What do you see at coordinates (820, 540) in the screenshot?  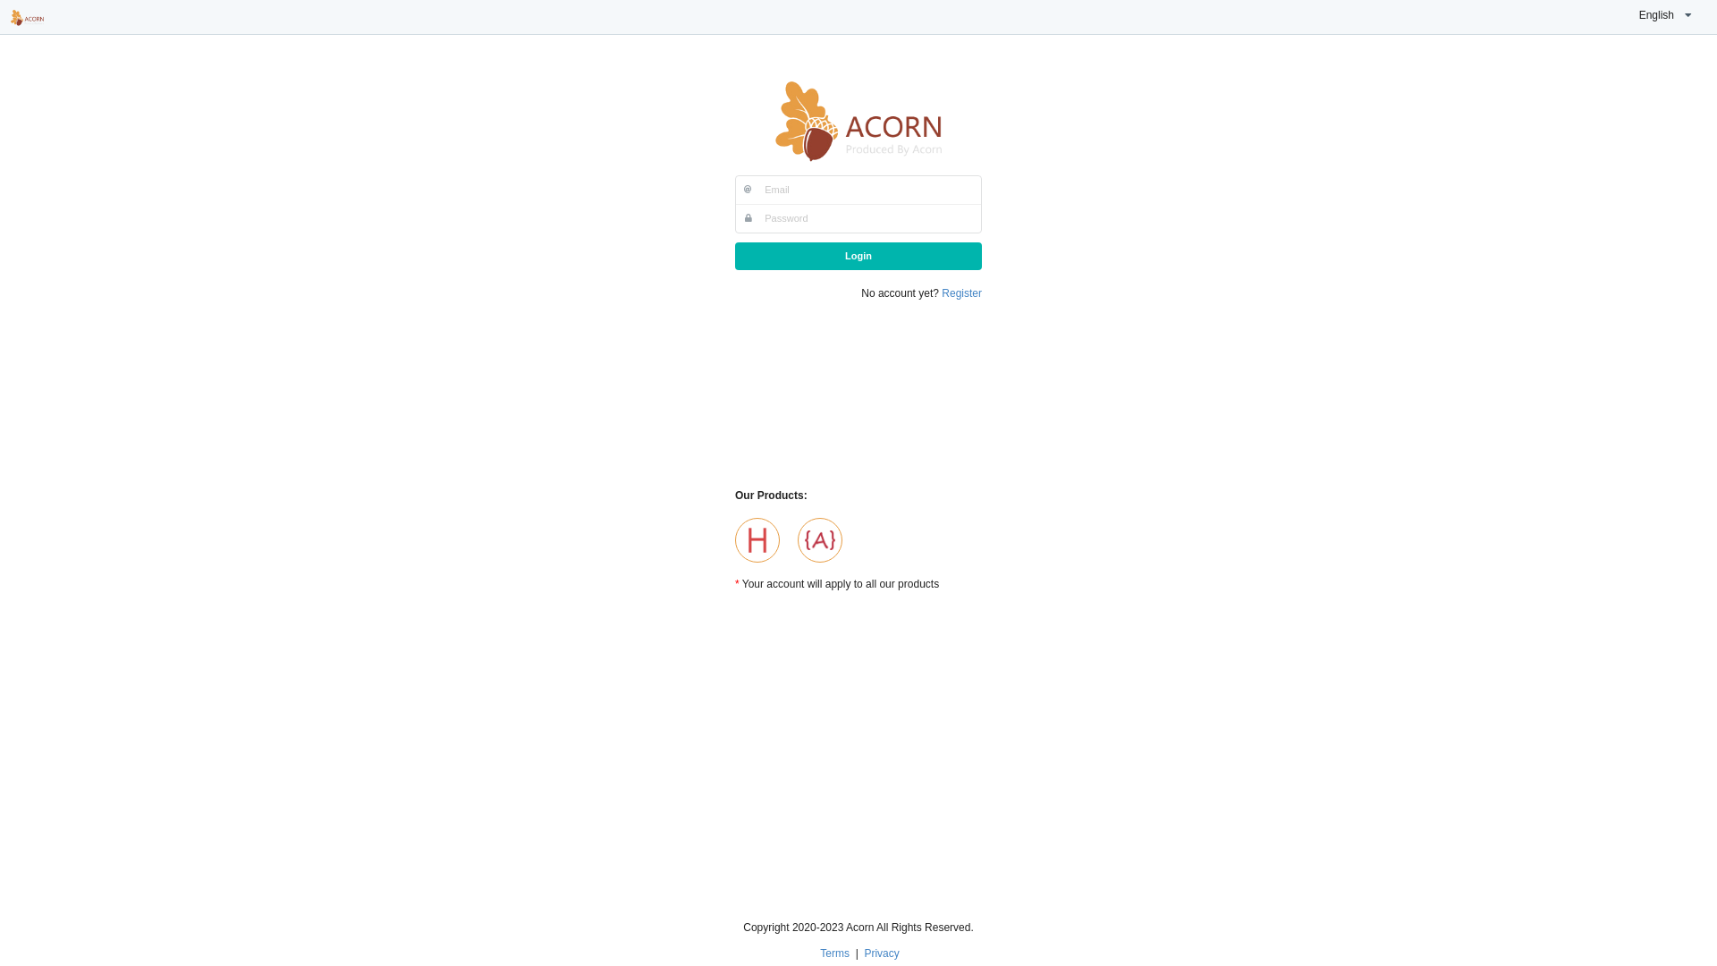 I see `api-mom` at bounding box center [820, 540].